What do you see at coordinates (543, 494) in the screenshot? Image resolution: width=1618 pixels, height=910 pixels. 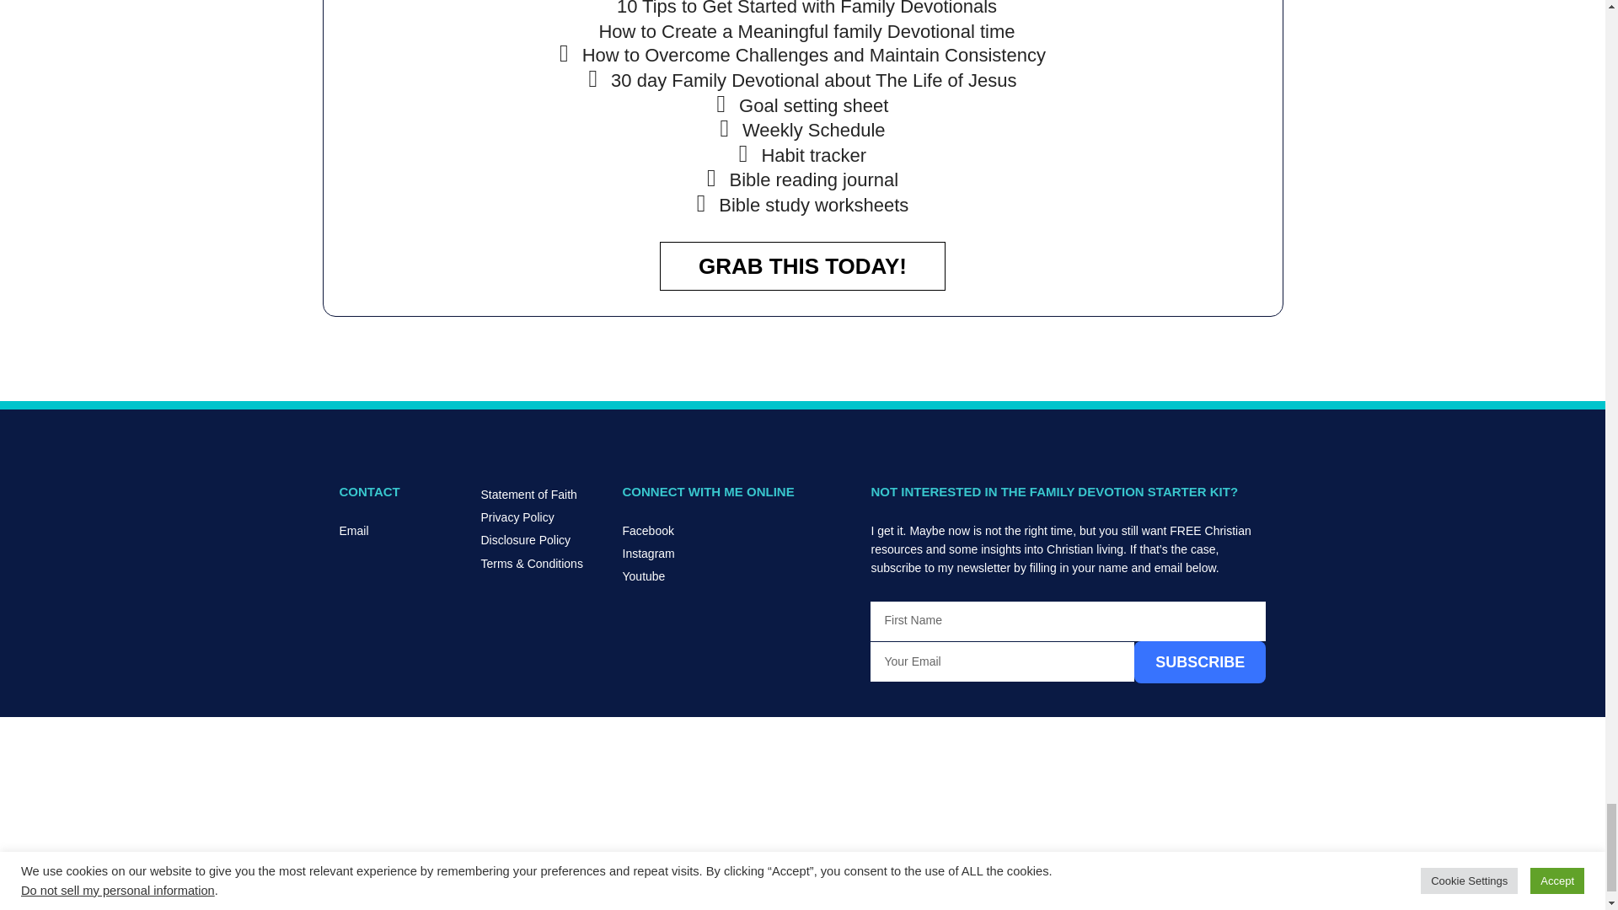 I see `Statement of Faith` at bounding box center [543, 494].